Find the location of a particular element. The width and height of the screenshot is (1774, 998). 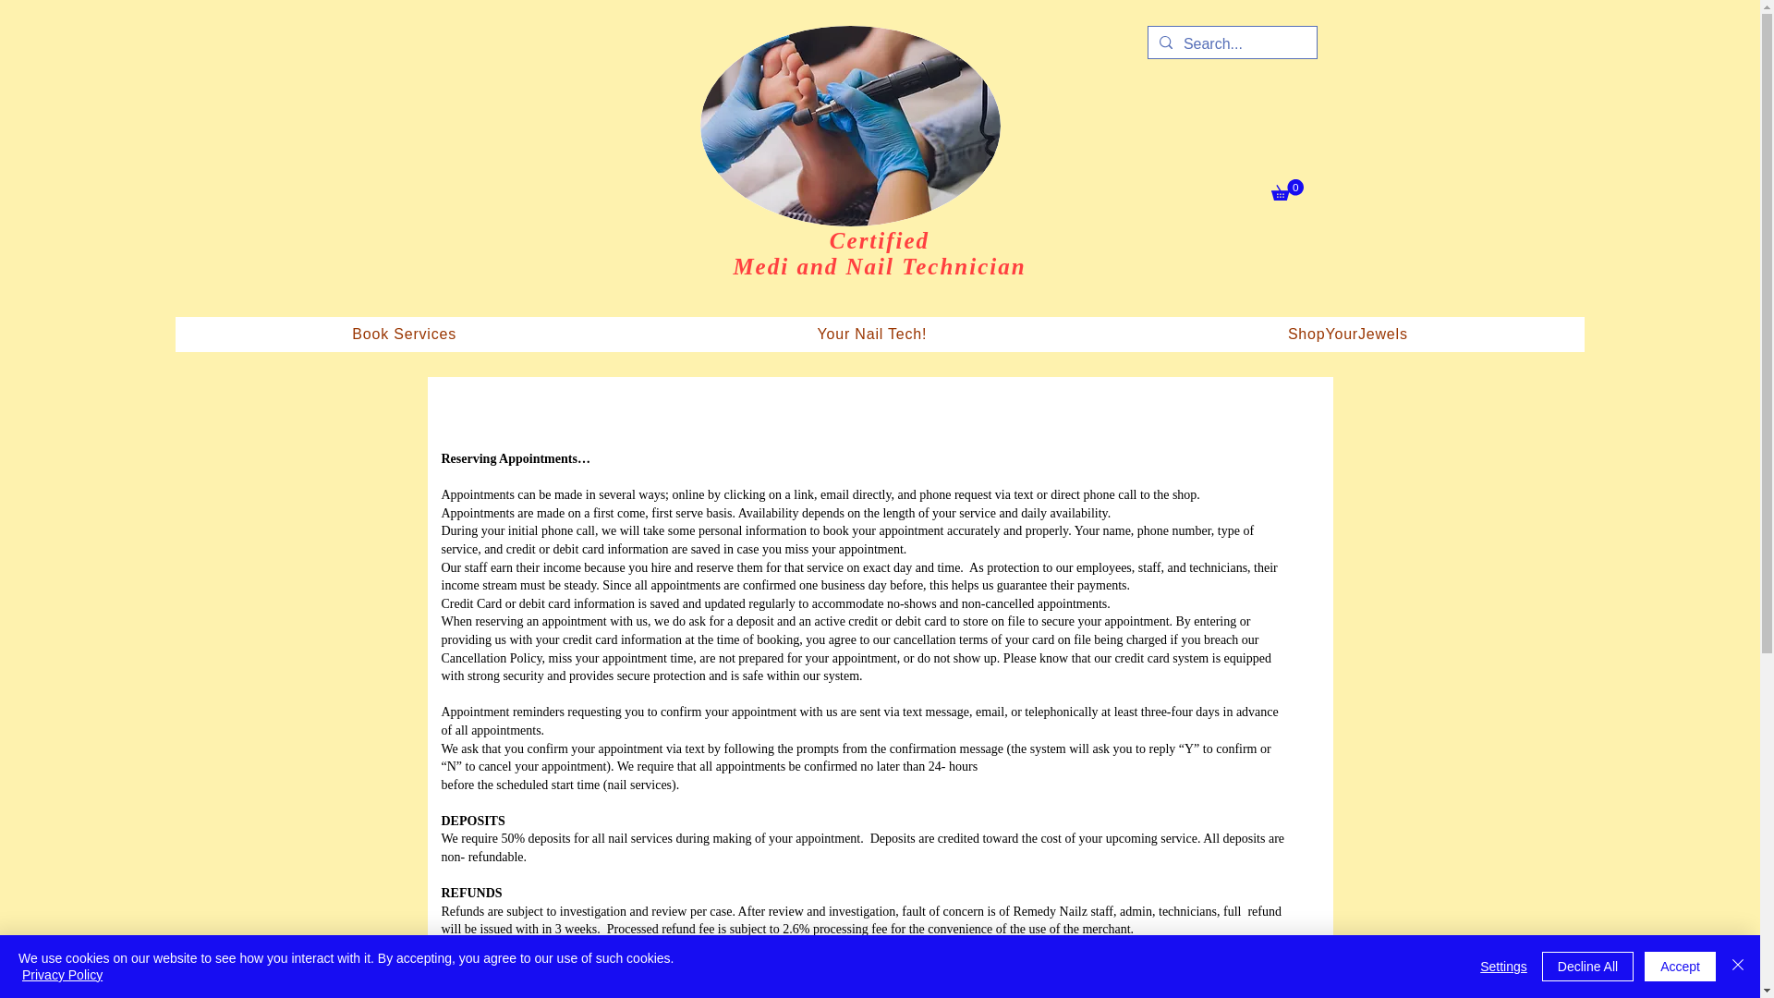

Decline All is located at coordinates (1587, 967).